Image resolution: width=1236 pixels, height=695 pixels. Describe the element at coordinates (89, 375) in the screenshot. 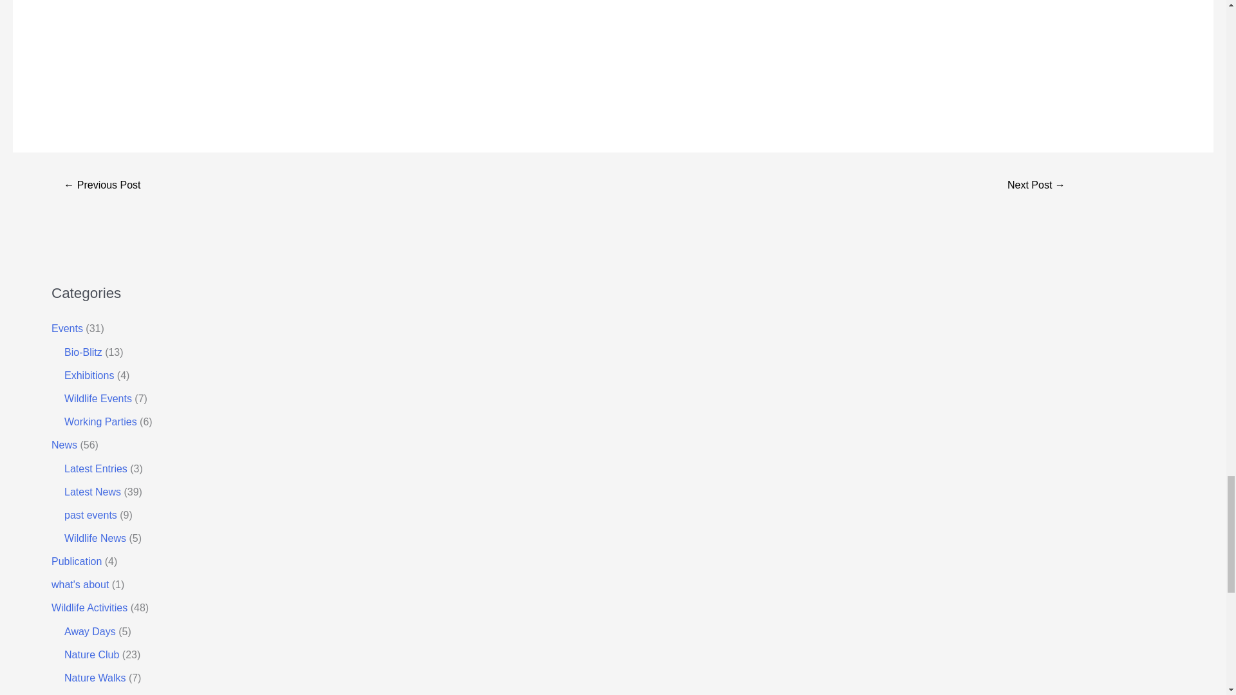

I see `Exhibitions` at that location.